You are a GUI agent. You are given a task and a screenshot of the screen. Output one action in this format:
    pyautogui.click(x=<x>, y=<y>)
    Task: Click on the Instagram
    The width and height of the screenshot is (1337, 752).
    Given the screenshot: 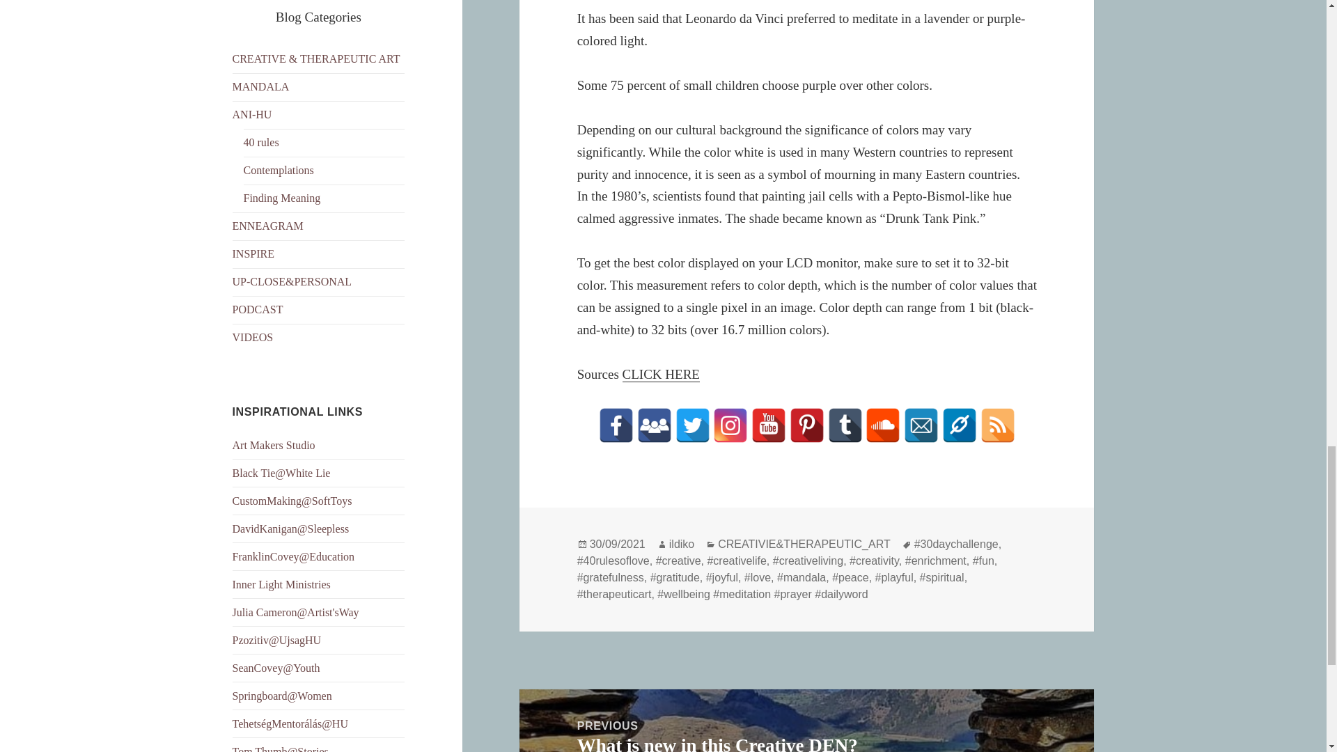 What is the action you would take?
    pyautogui.click(x=730, y=425)
    